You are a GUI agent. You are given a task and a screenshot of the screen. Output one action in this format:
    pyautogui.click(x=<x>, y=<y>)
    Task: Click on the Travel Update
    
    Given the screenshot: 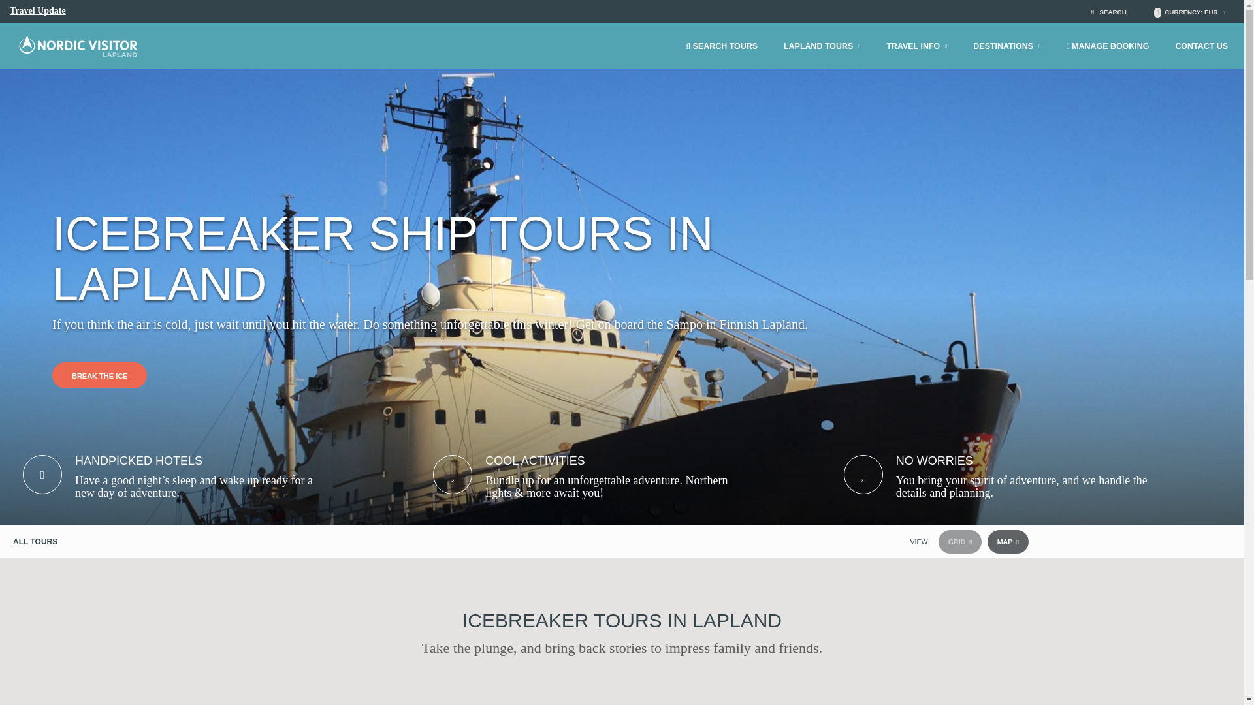 What is the action you would take?
    pyautogui.click(x=38, y=10)
    